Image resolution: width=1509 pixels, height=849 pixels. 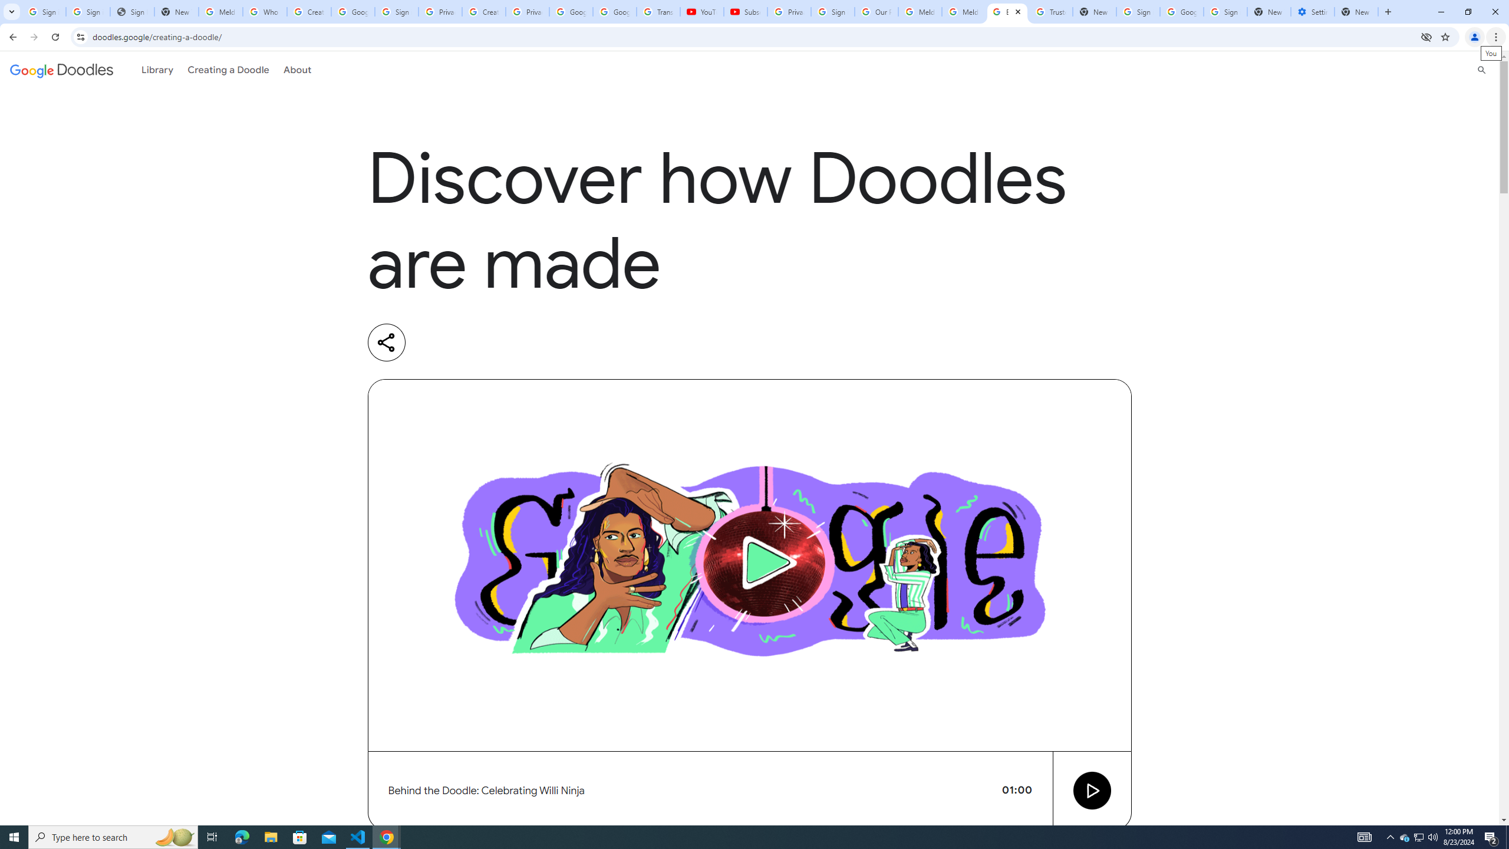 I want to click on Video preview image, so click(x=750, y=565).